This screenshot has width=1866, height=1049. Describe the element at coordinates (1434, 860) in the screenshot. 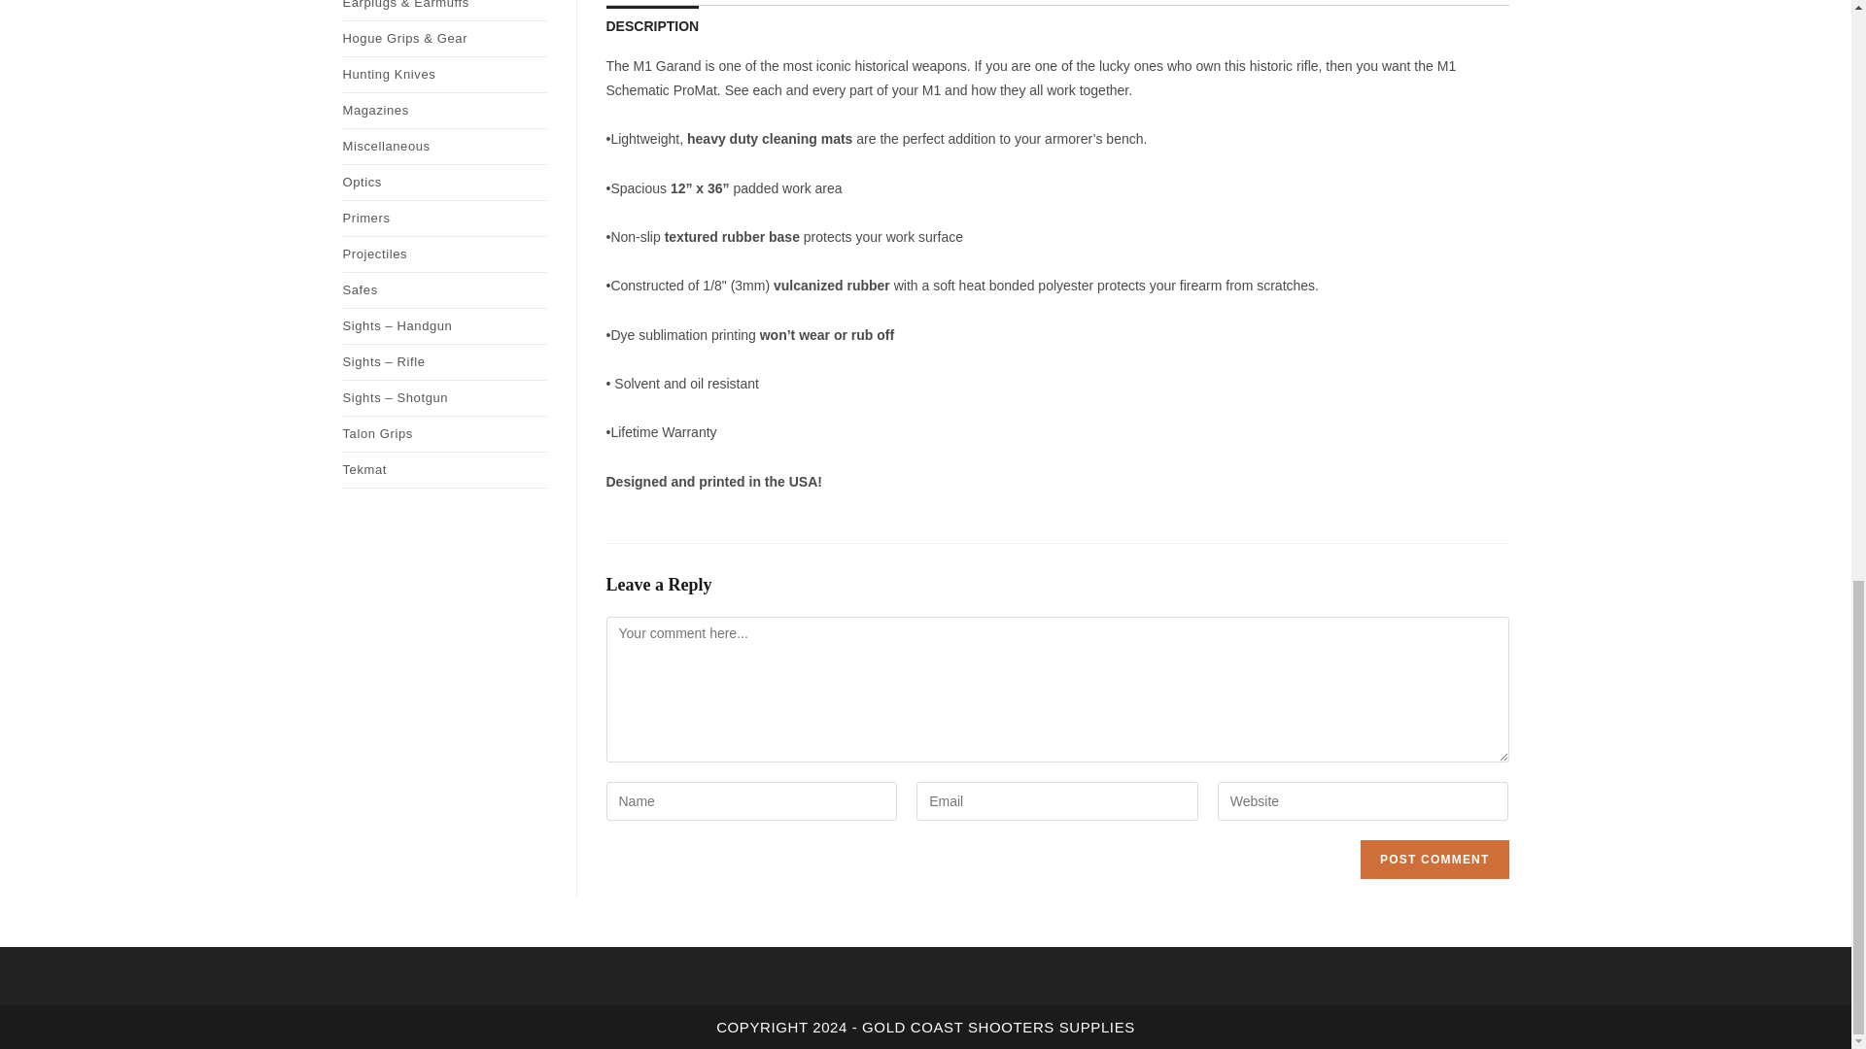

I see `Post Comment` at that location.